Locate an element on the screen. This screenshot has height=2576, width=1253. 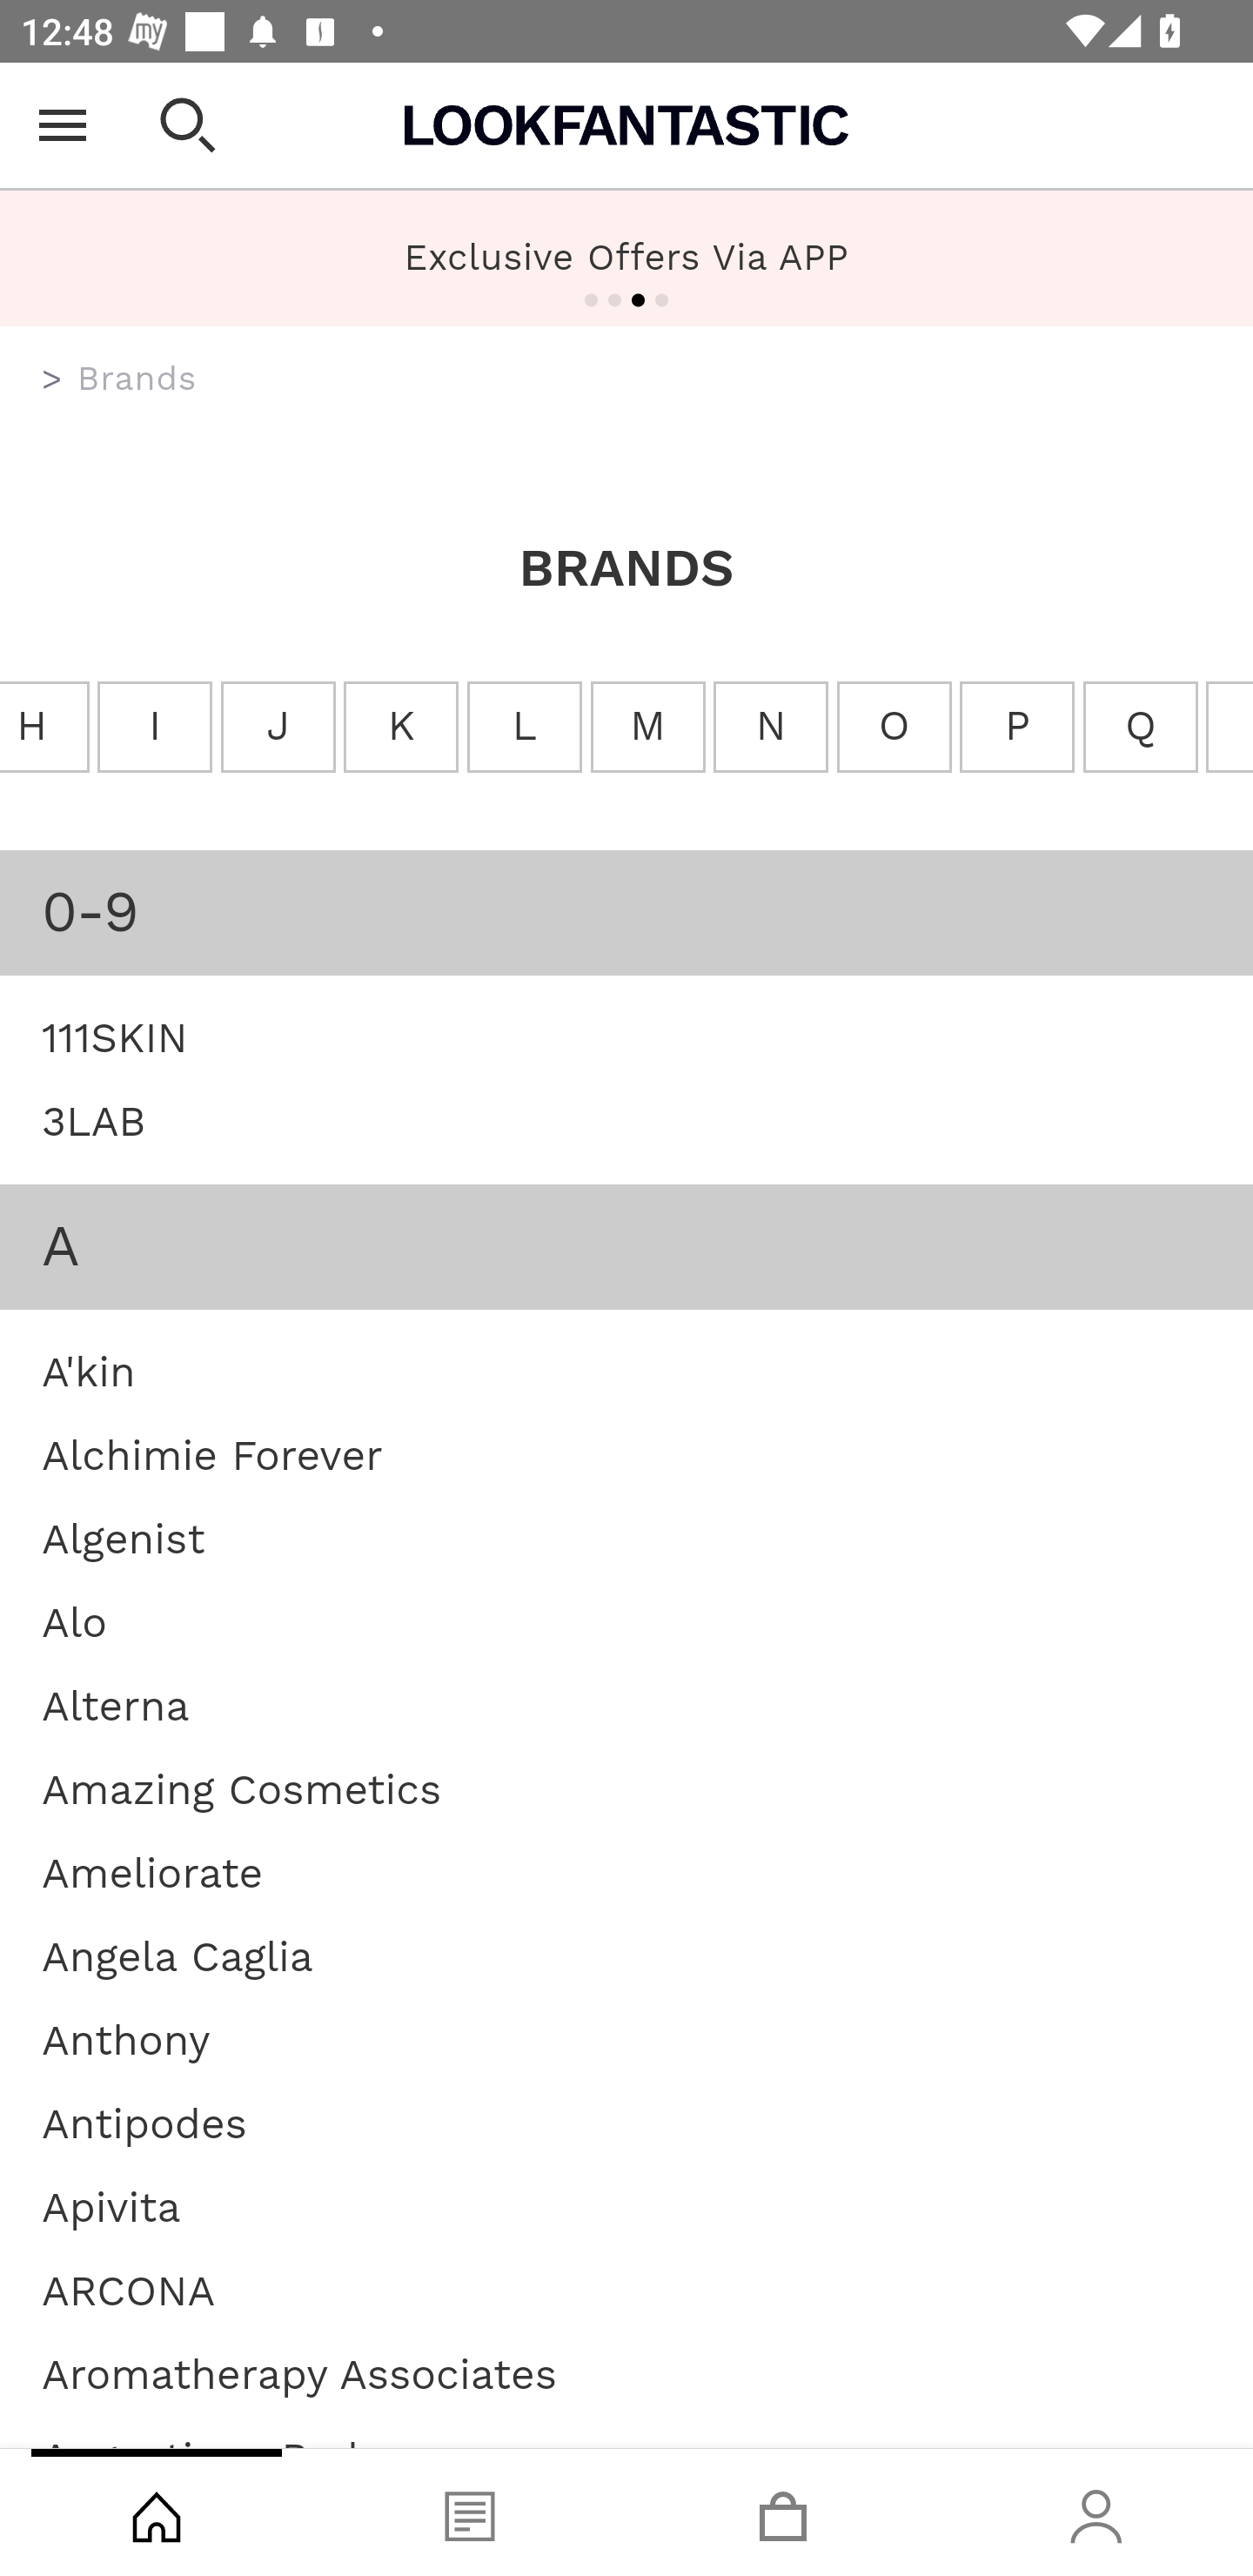
3LAB is located at coordinates (94, 1121).